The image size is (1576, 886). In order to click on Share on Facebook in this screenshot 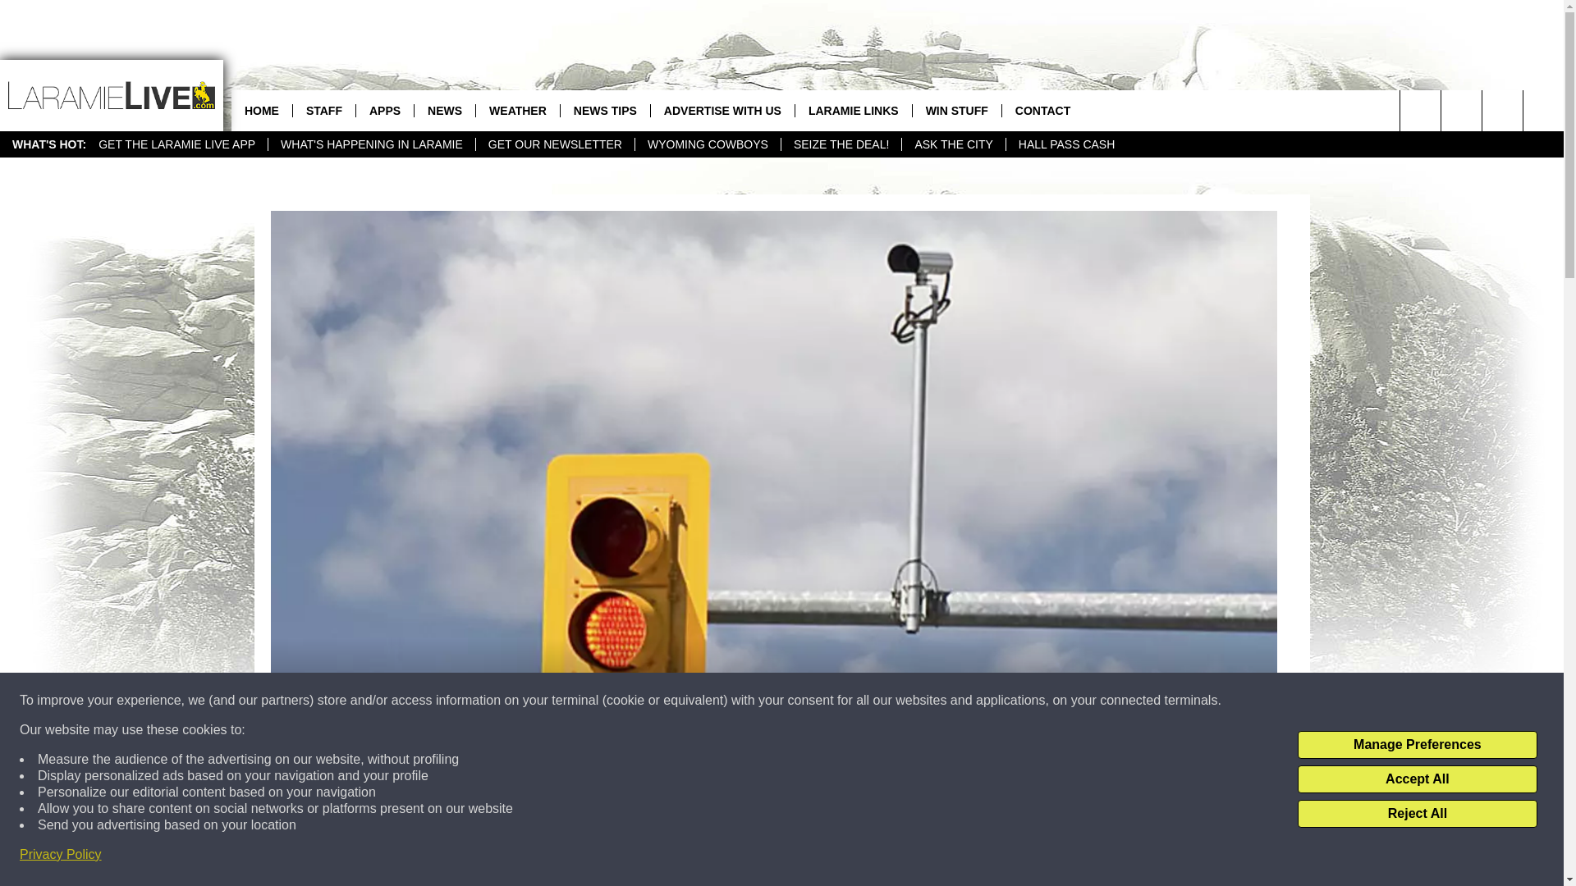, I will do `click(561, 879)`.